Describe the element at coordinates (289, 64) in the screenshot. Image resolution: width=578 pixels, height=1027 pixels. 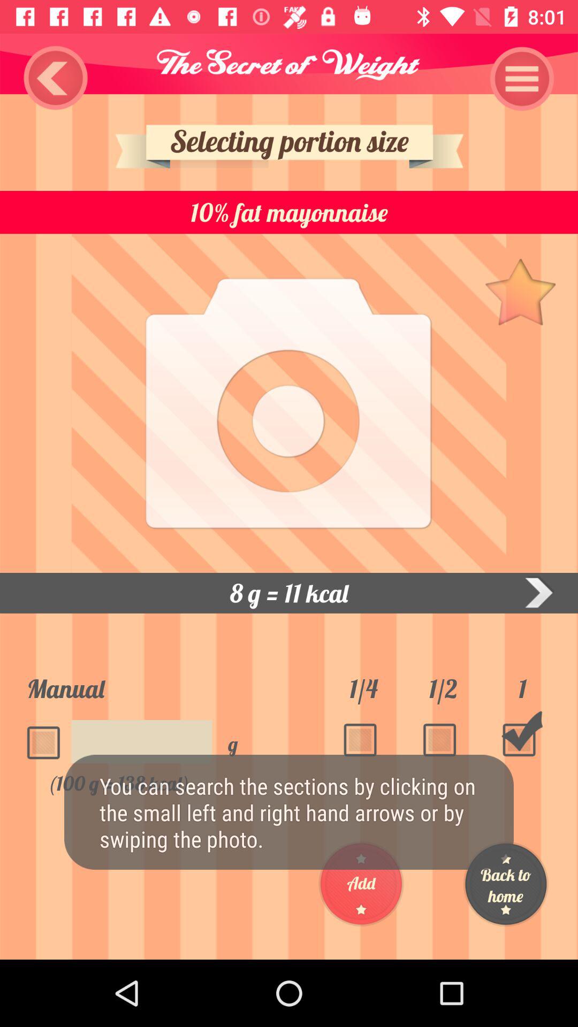
I see `move to text which is above the selecting portion size` at that location.